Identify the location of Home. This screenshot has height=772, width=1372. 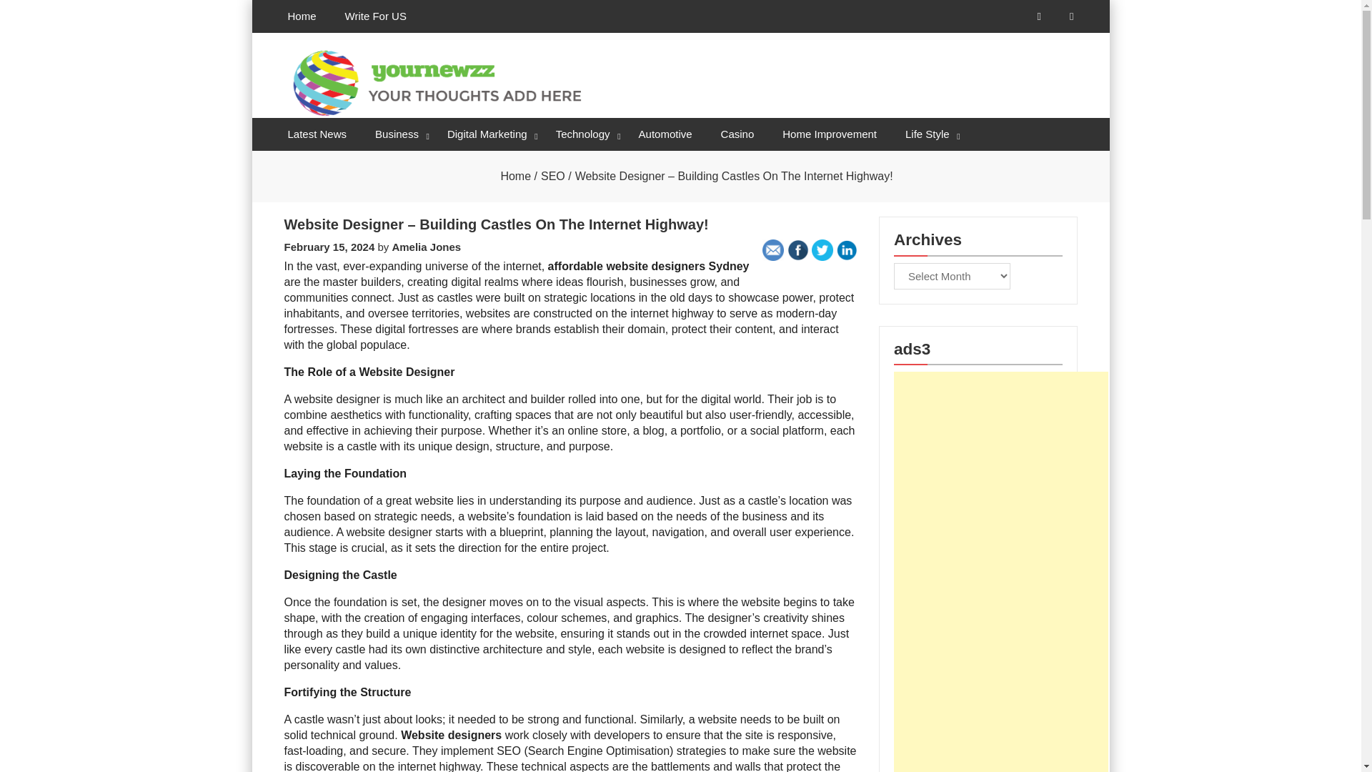
(302, 16).